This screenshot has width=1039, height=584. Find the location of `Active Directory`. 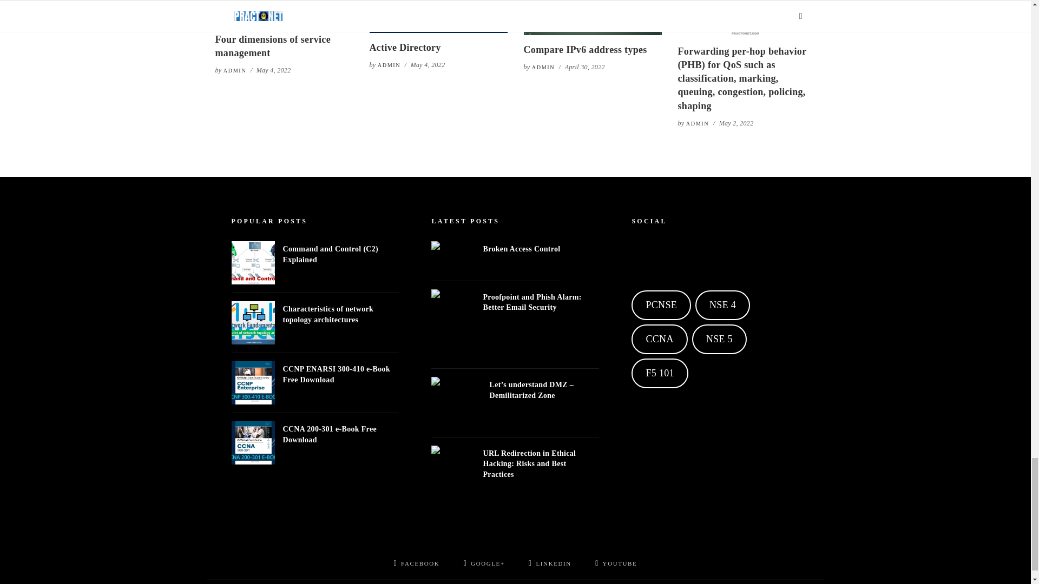

Active Directory is located at coordinates (437, 16).